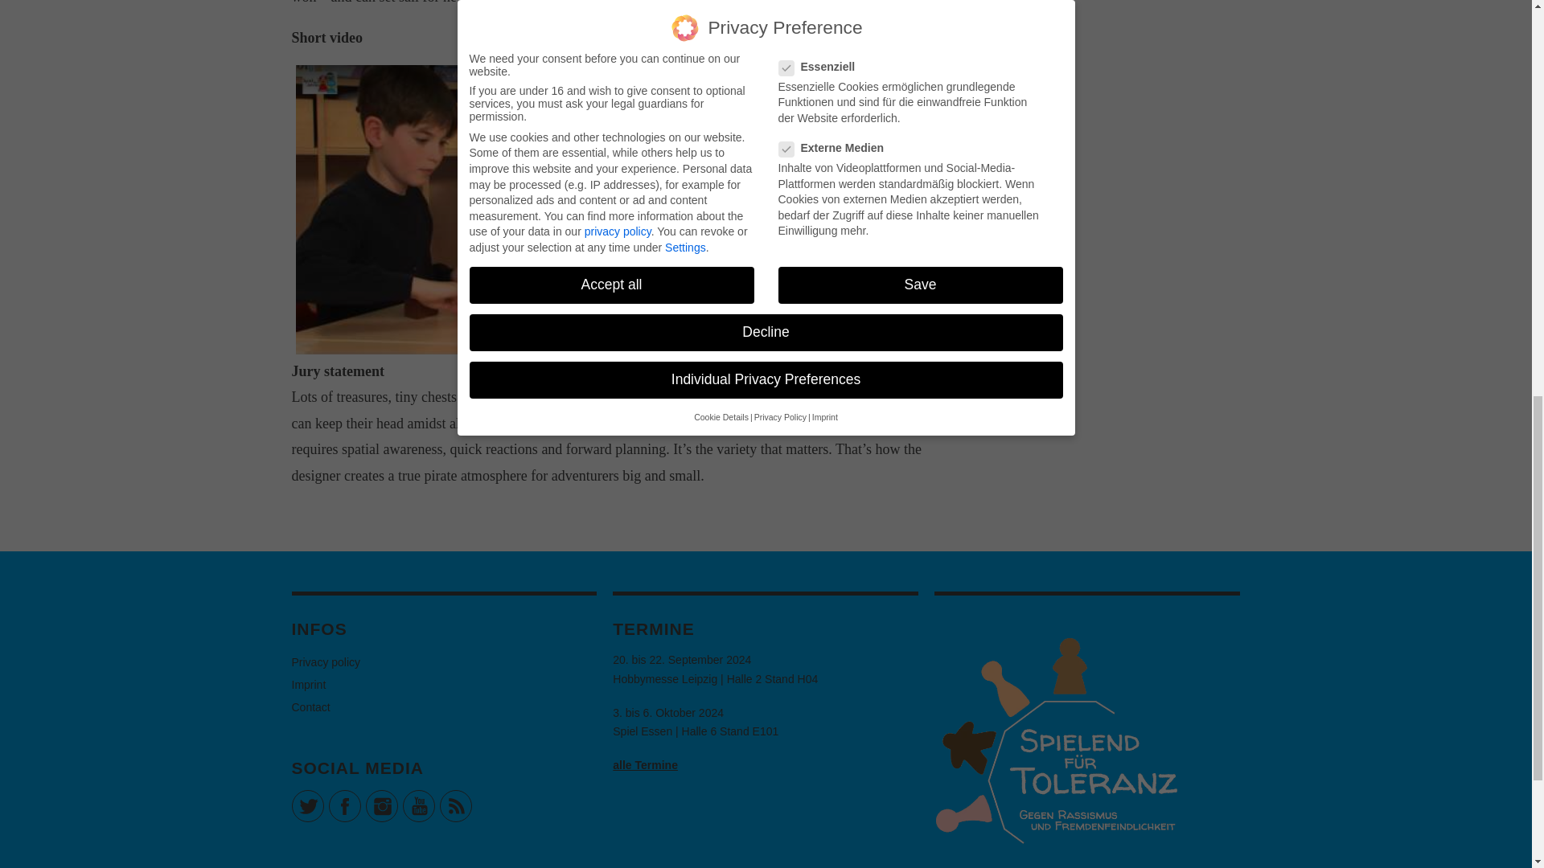  What do you see at coordinates (309, 684) in the screenshot?
I see `Imprint` at bounding box center [309, 684].